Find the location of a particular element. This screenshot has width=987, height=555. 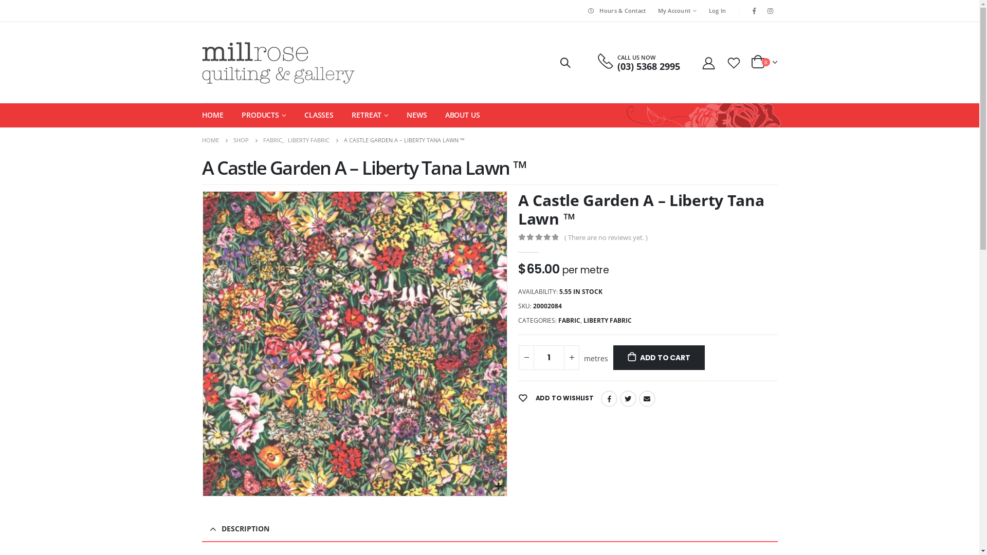

Email is located at coordinates (647, 399).